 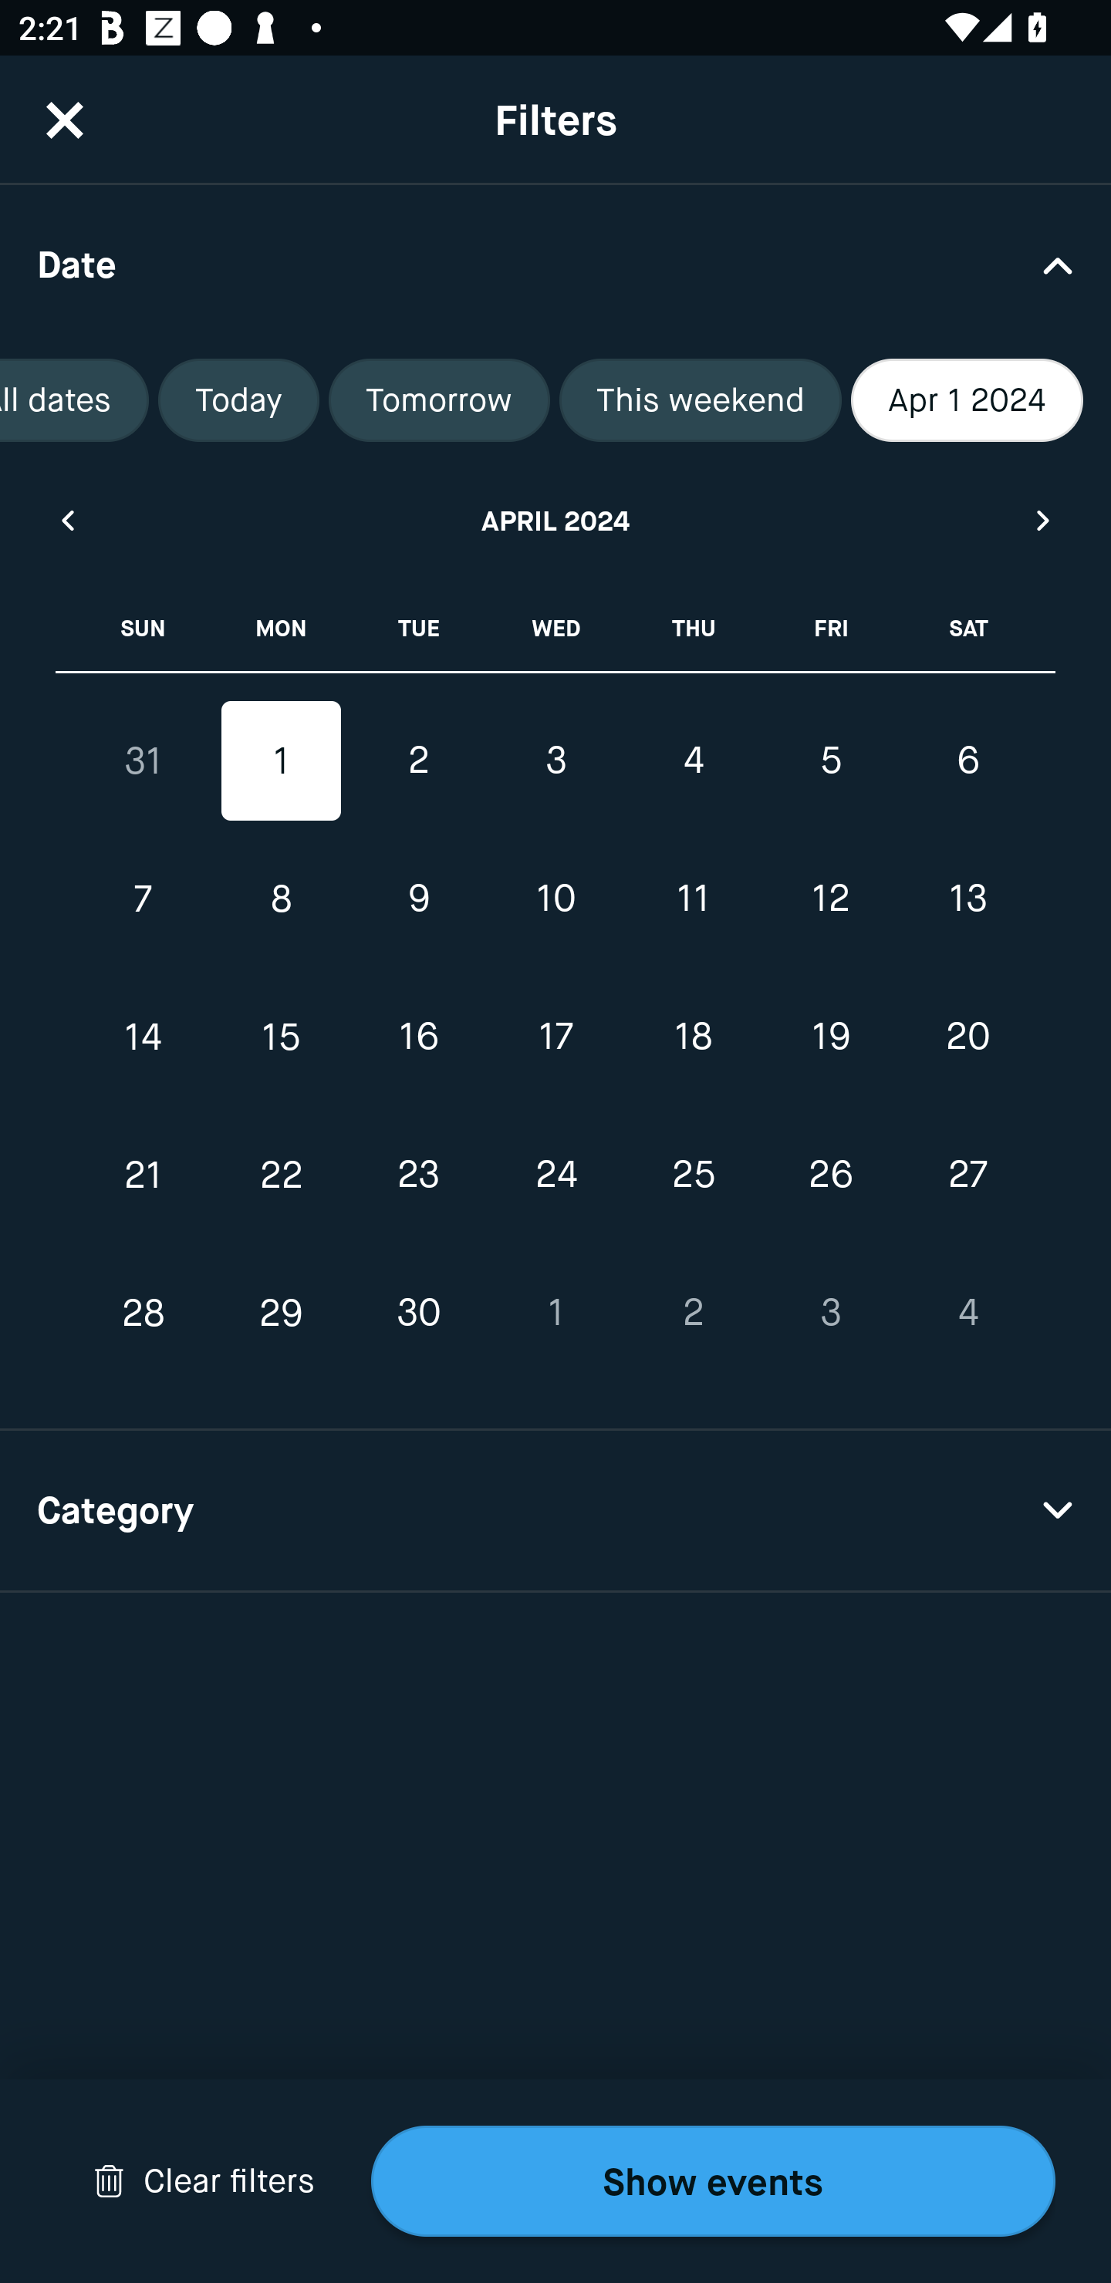 I want to click on 19, so click(x=830, y=1037).